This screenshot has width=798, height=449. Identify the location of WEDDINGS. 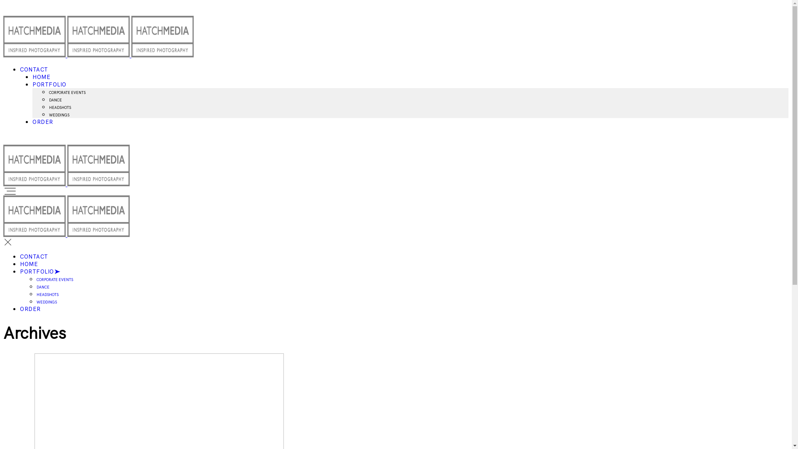
(47, 302).